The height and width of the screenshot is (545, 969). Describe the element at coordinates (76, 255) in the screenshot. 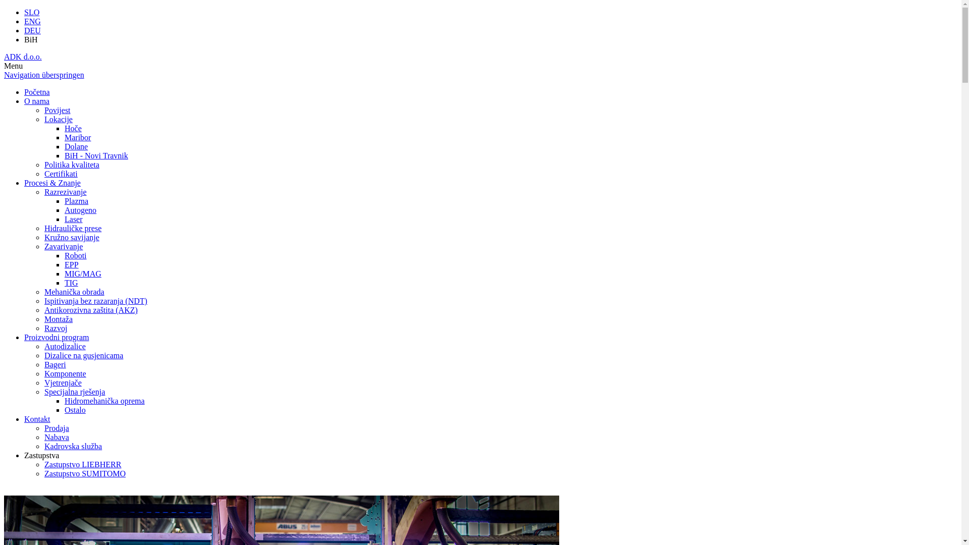

I see `Roboti` at that location.